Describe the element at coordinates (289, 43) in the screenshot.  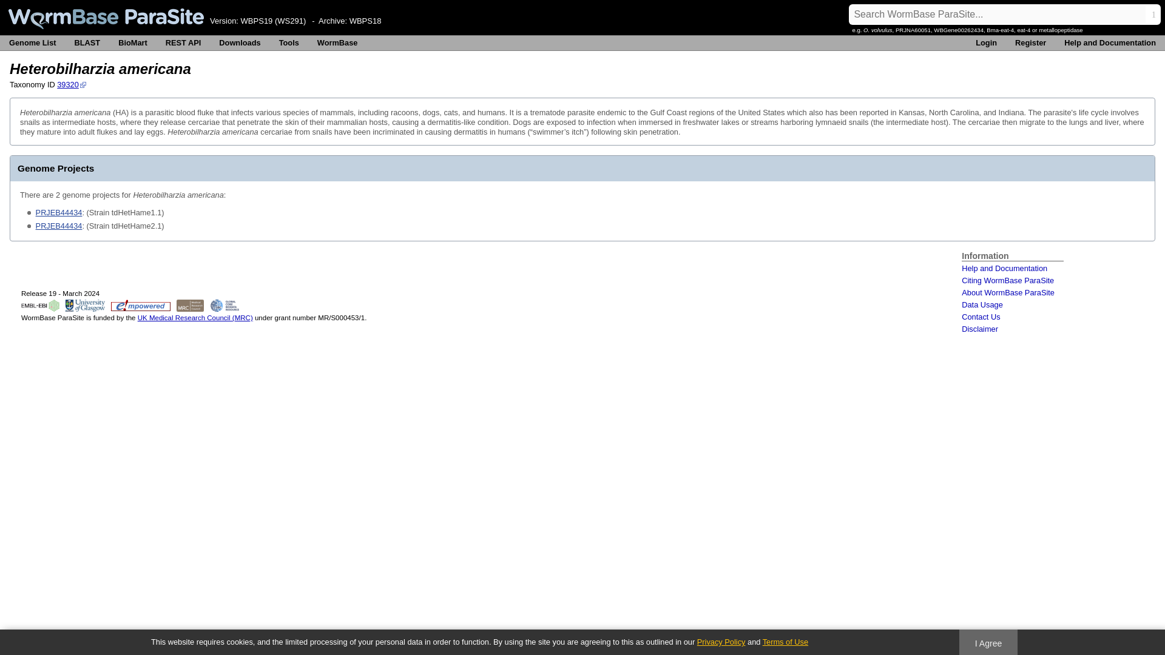
I see `Tools` at that location.